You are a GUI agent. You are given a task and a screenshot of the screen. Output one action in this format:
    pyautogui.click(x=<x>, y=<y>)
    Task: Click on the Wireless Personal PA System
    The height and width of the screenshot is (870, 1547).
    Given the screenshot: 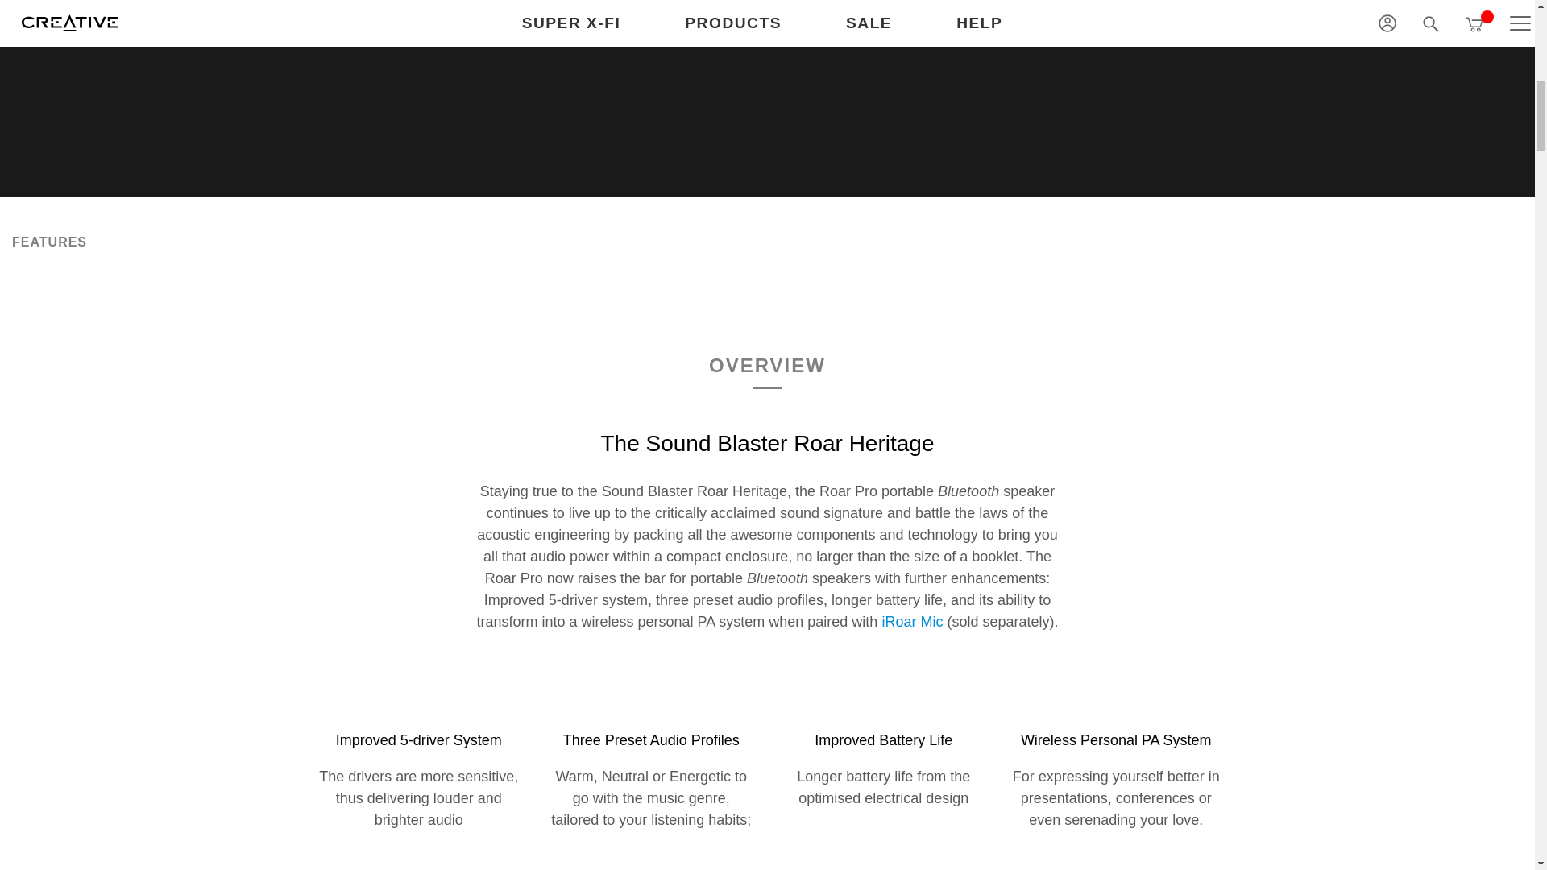 What is the action you would take?
    pyautogui.click(x=1115, y=723)
    